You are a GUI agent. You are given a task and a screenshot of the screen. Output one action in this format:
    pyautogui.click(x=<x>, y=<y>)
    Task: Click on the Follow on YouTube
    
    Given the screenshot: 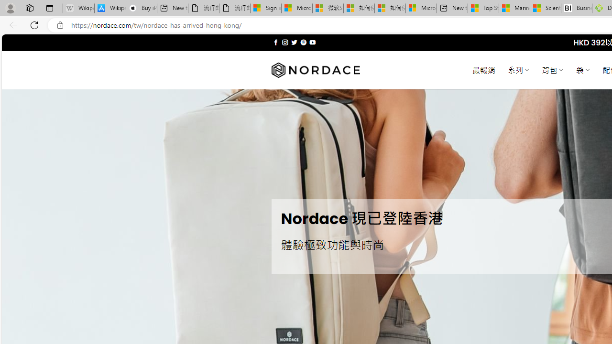 What is the action you would take?
    pyautogui.click(x=312, y=42)
    